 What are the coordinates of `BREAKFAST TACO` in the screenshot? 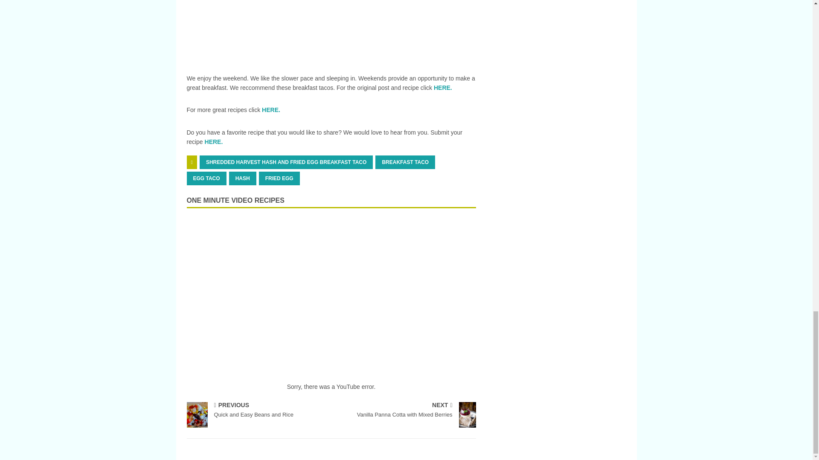 It's located at (405, 411).